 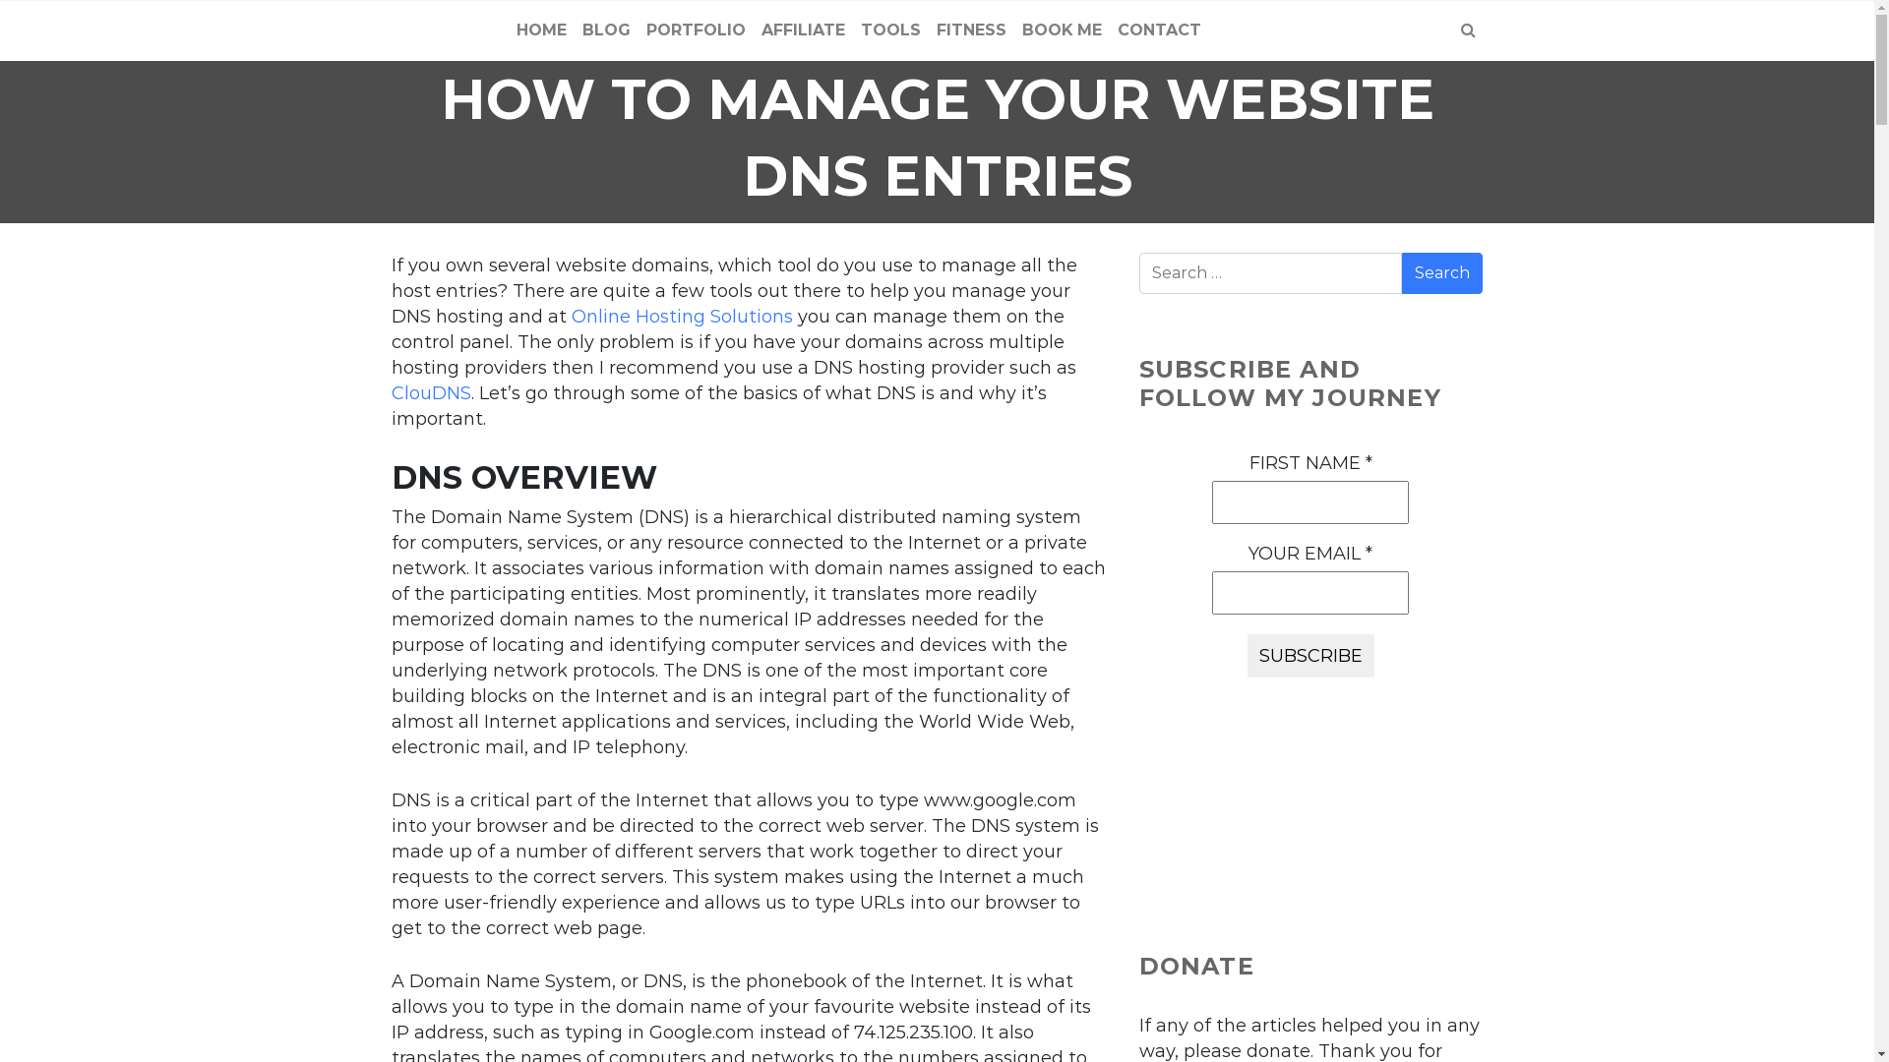 I want to click on CONTACT, so click(x=1159, y=30).